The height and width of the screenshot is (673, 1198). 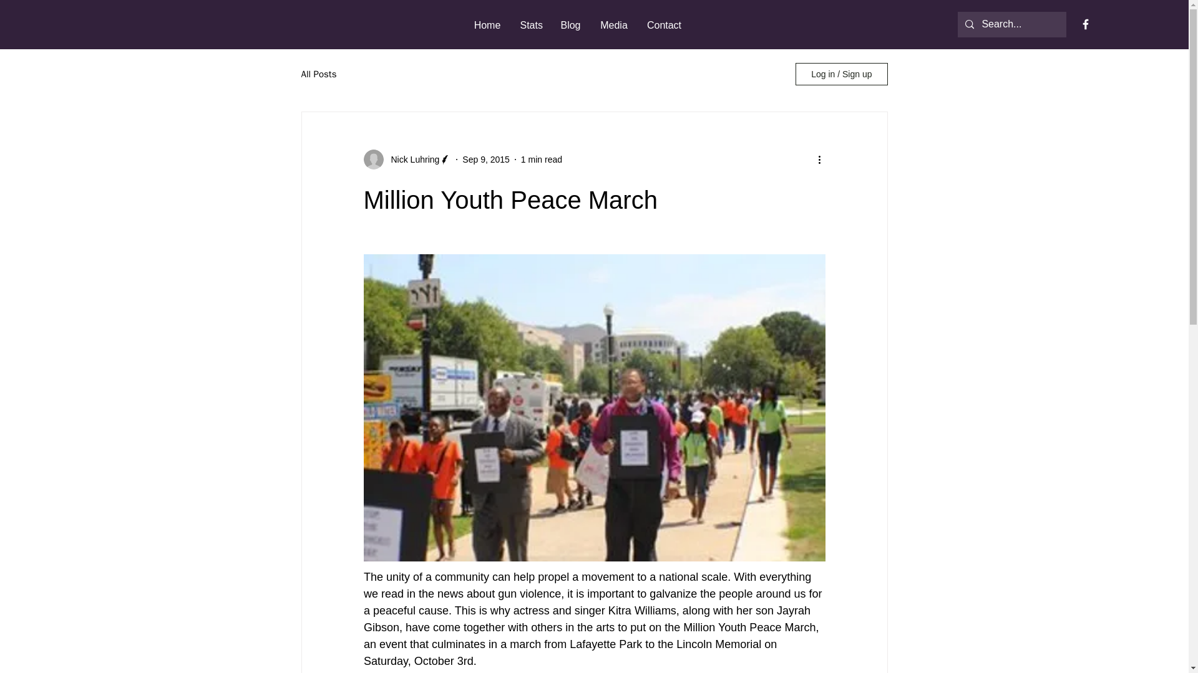 What do you see at coordinates (570, 25) in the screenshot?
I see `Blog` at bounding box center [570, 25].